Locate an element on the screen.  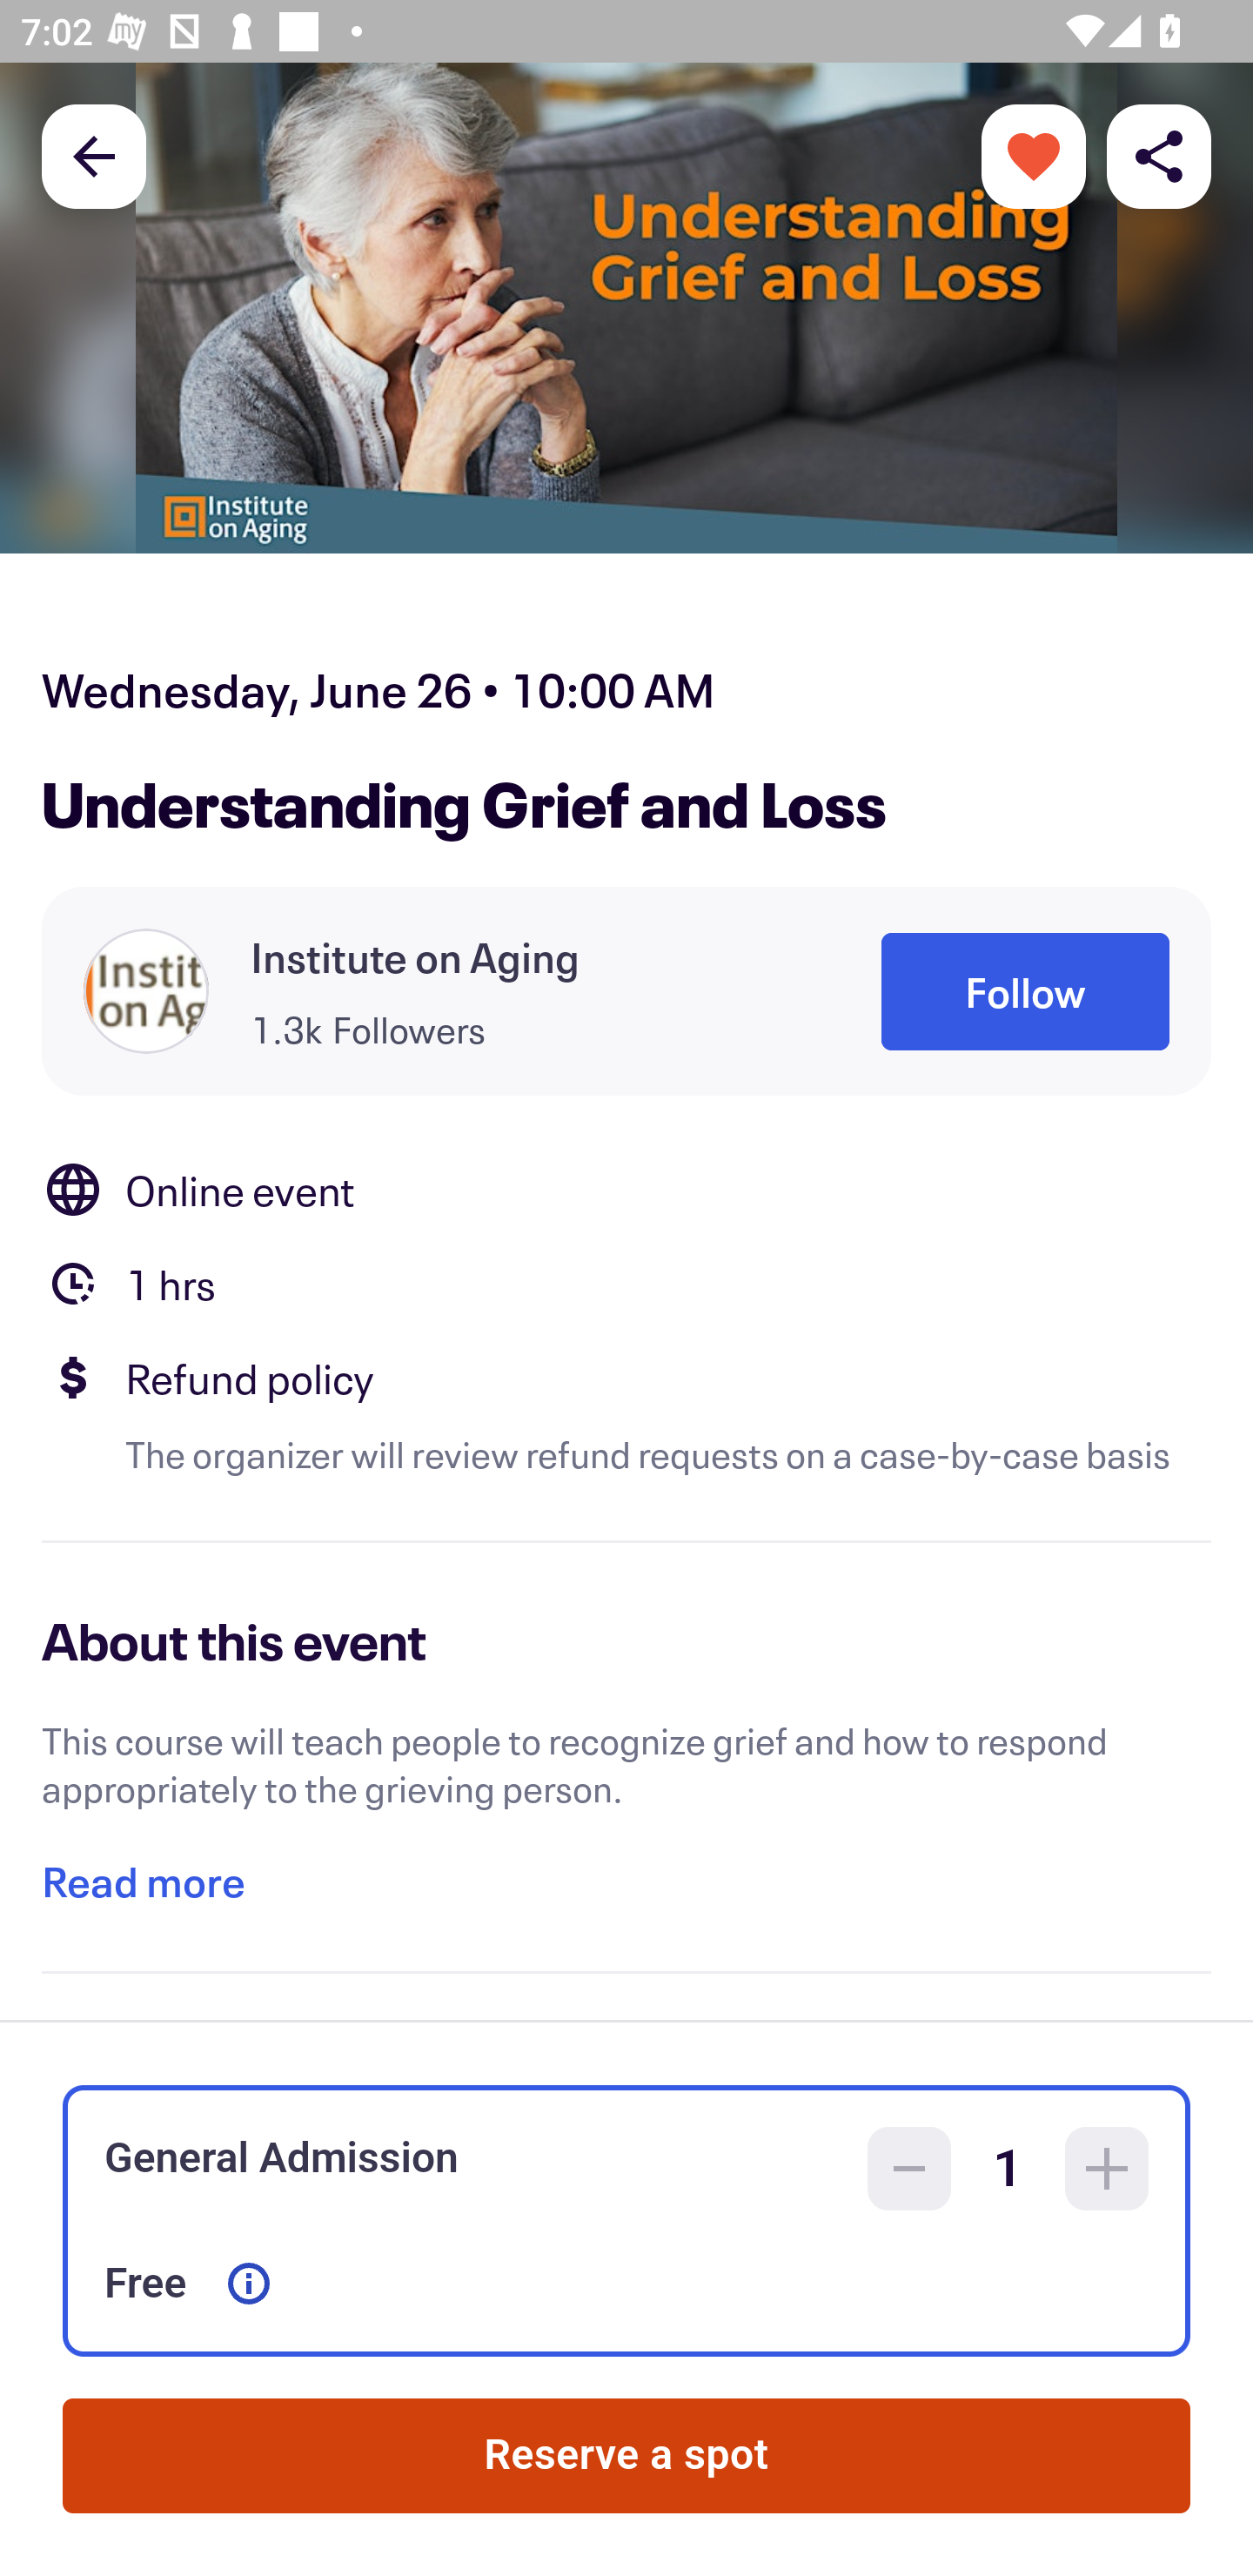
Follow is located at coordinates (1025, 991).